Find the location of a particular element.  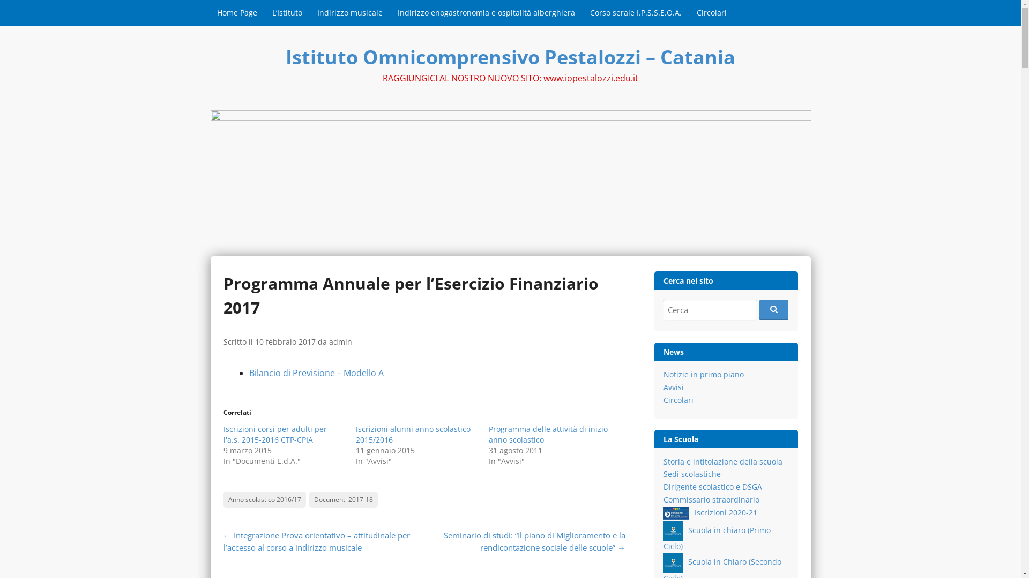

Circolari is located at coordinates (712, 13).